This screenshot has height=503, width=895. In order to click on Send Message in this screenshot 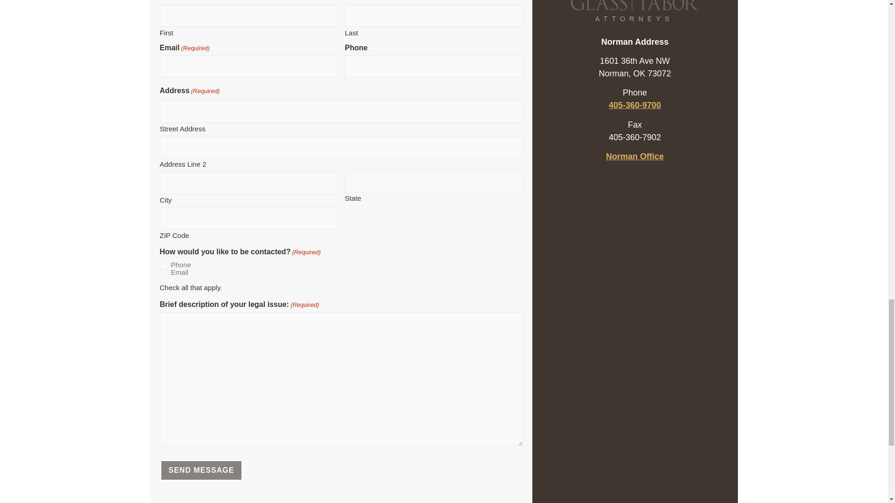, I will do `click(200, 470)`.